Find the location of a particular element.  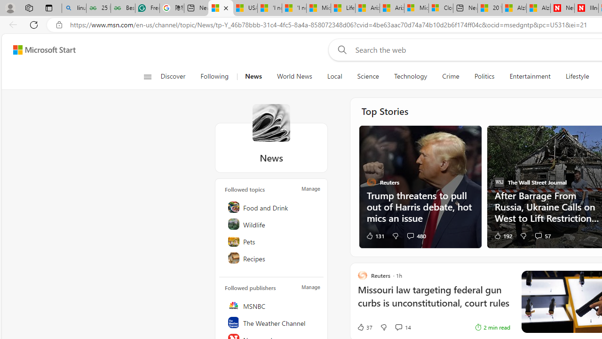

USA TODAY - MSN is located at coordinates (245, 8).